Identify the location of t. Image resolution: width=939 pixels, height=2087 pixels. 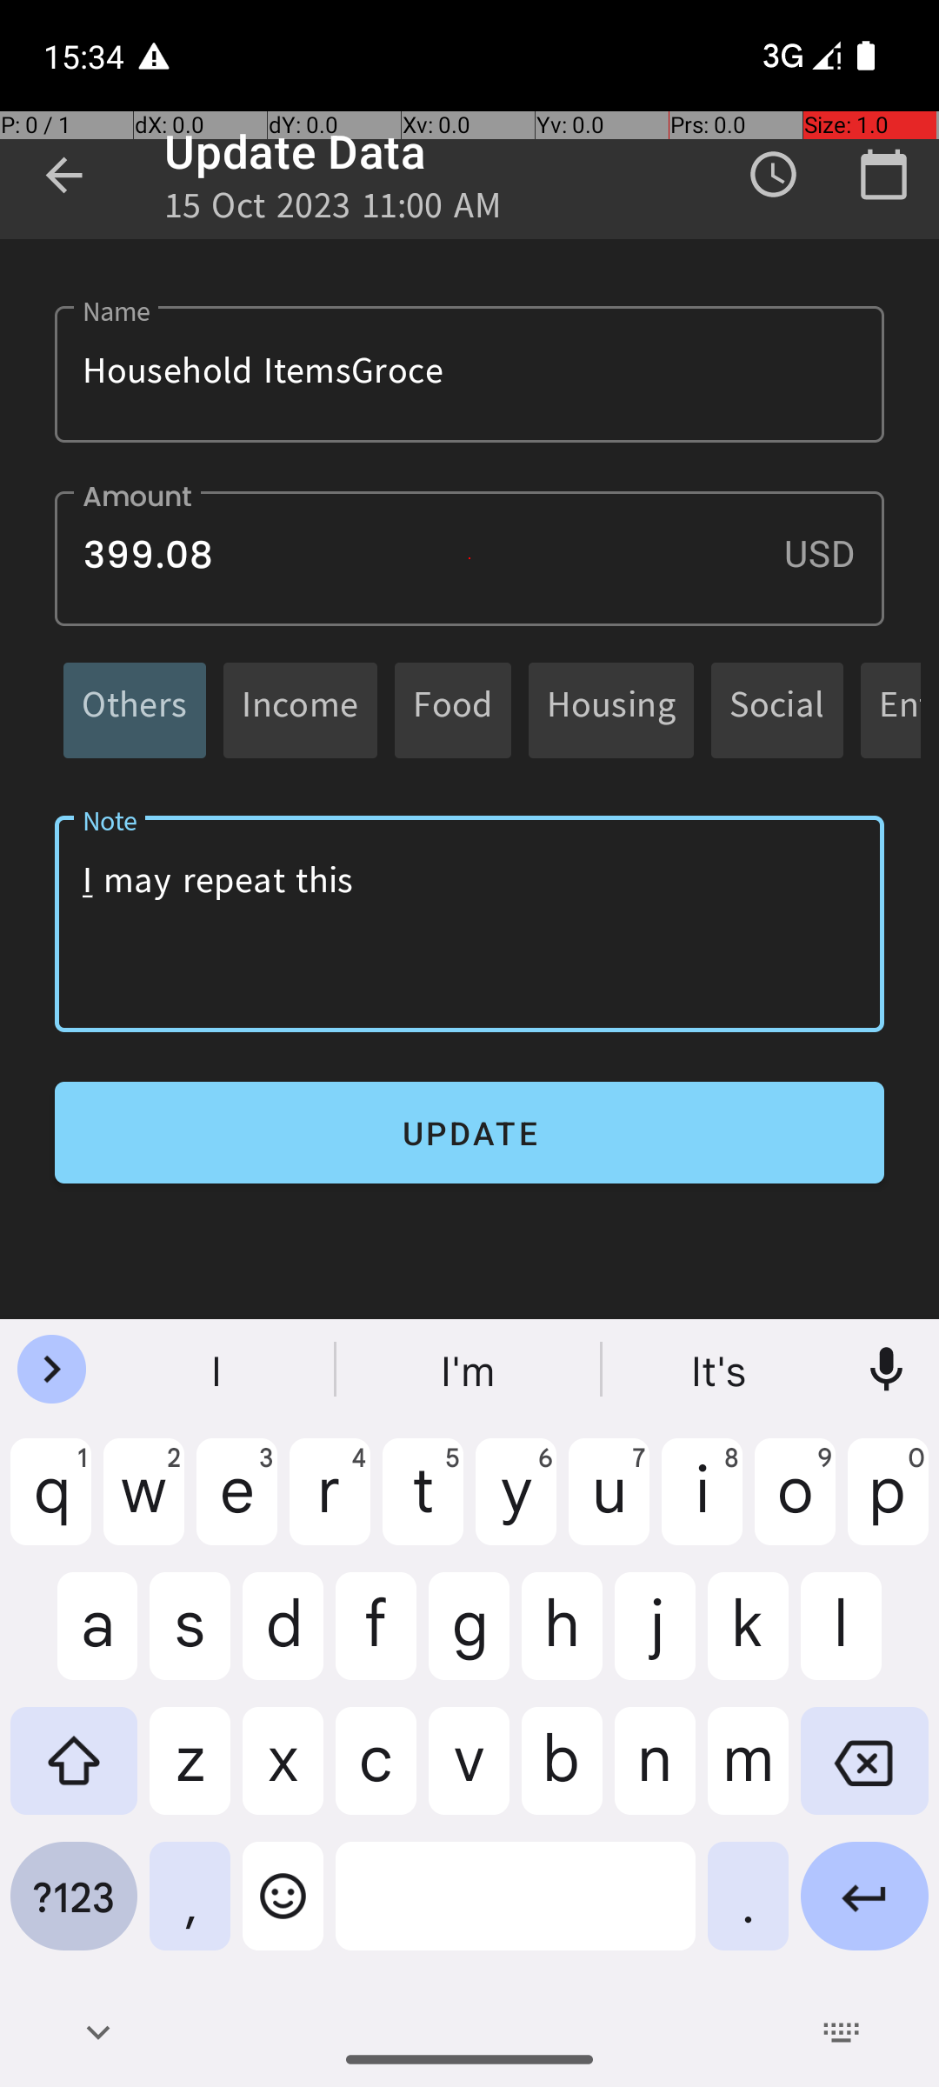
(423, 1505).